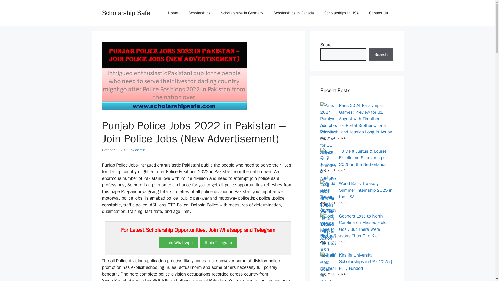 This screenshot has height=281, width=499. I want to click on Join Telegram, so click(218, 242).